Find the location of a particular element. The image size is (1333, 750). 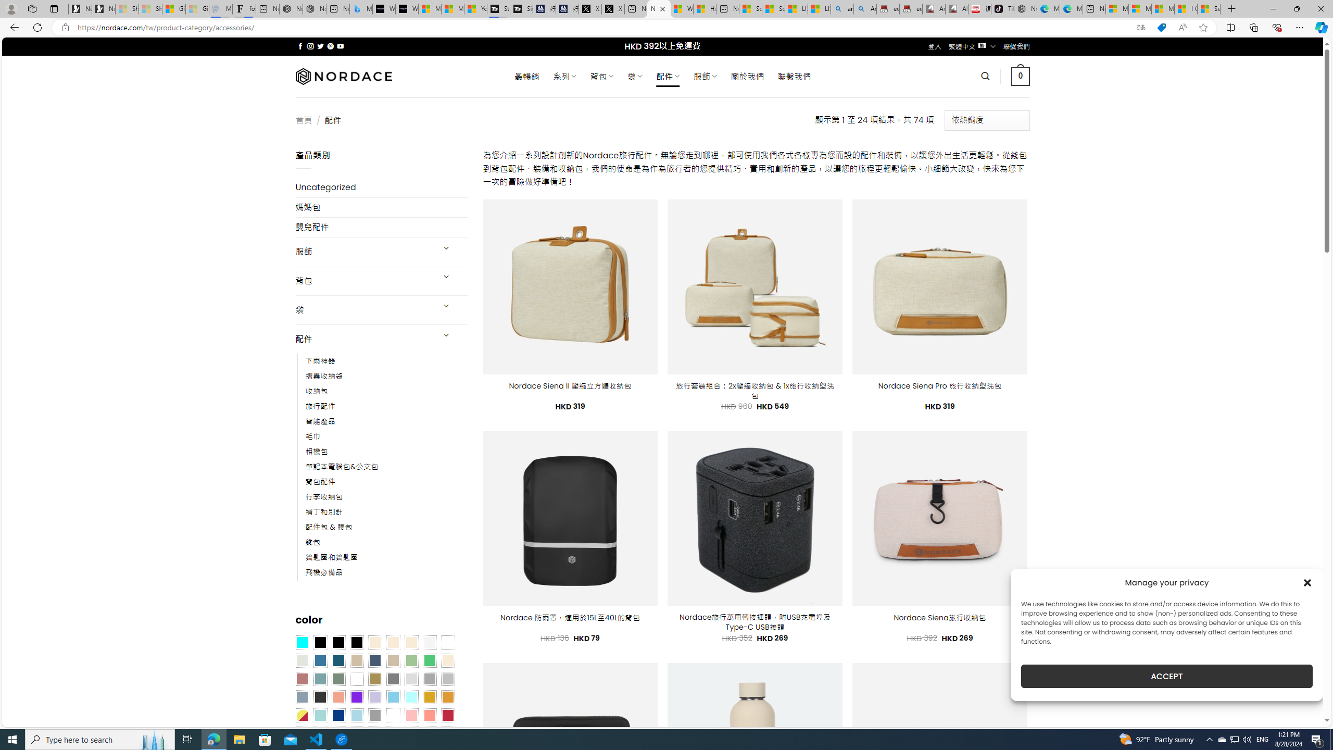

Show translate options is located at coordinates (1140, 28).